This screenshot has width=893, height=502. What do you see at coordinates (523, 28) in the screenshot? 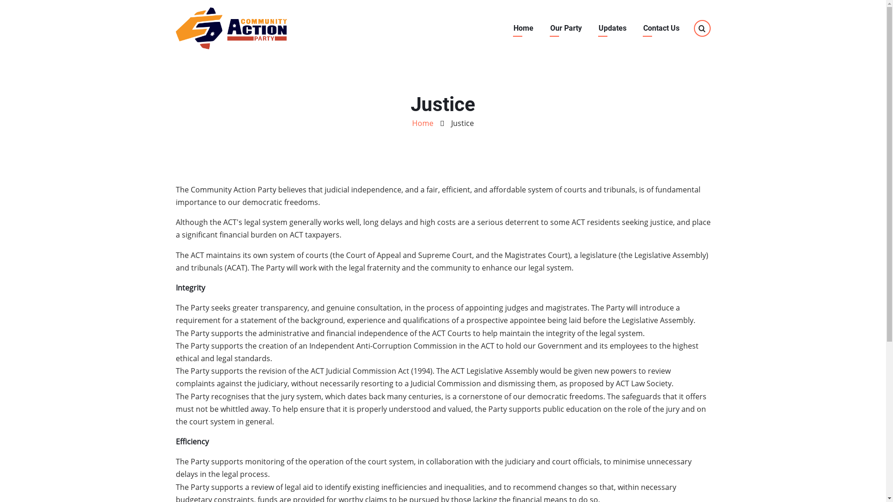
I see `Home` at bounding box center [523, 28].